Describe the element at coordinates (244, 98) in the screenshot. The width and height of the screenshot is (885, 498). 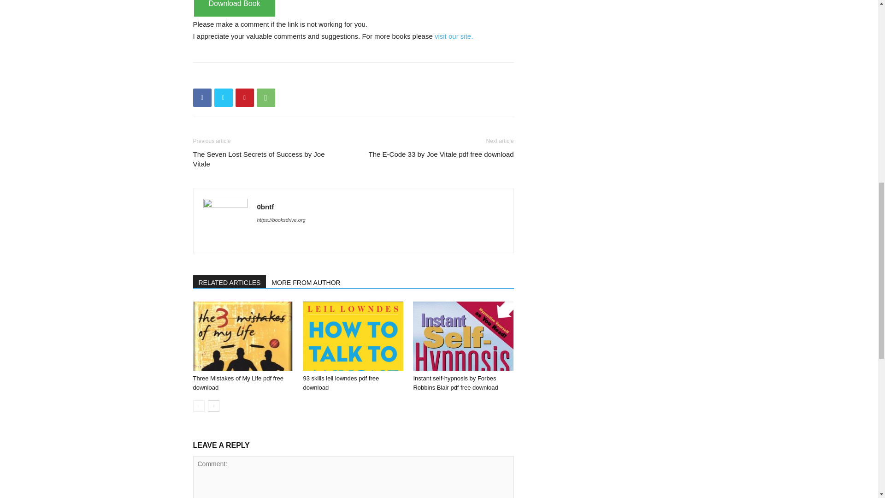
I see `Pinterest` at that location.